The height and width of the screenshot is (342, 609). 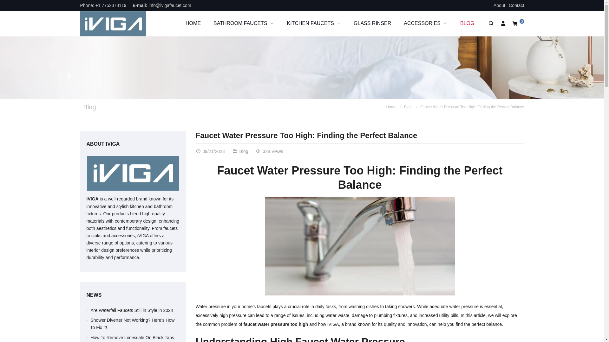 What do you see at coordinates (193, 23) in the screenshot?
I see `HOME` at bounding box center [193, 23].